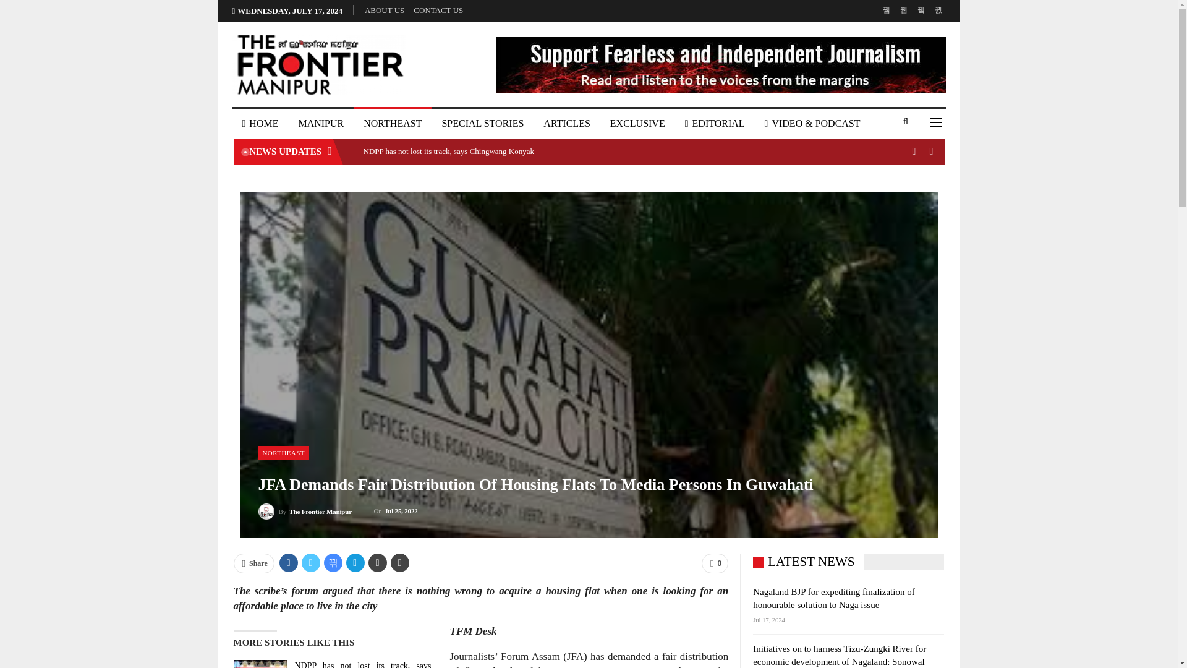 Image resolution: width=1187 pixels, height=668 pixels. What do you see at coordinates (715, 124) in the screenshot?
I see `EDITORIAL` at bounding box center [715, 124].